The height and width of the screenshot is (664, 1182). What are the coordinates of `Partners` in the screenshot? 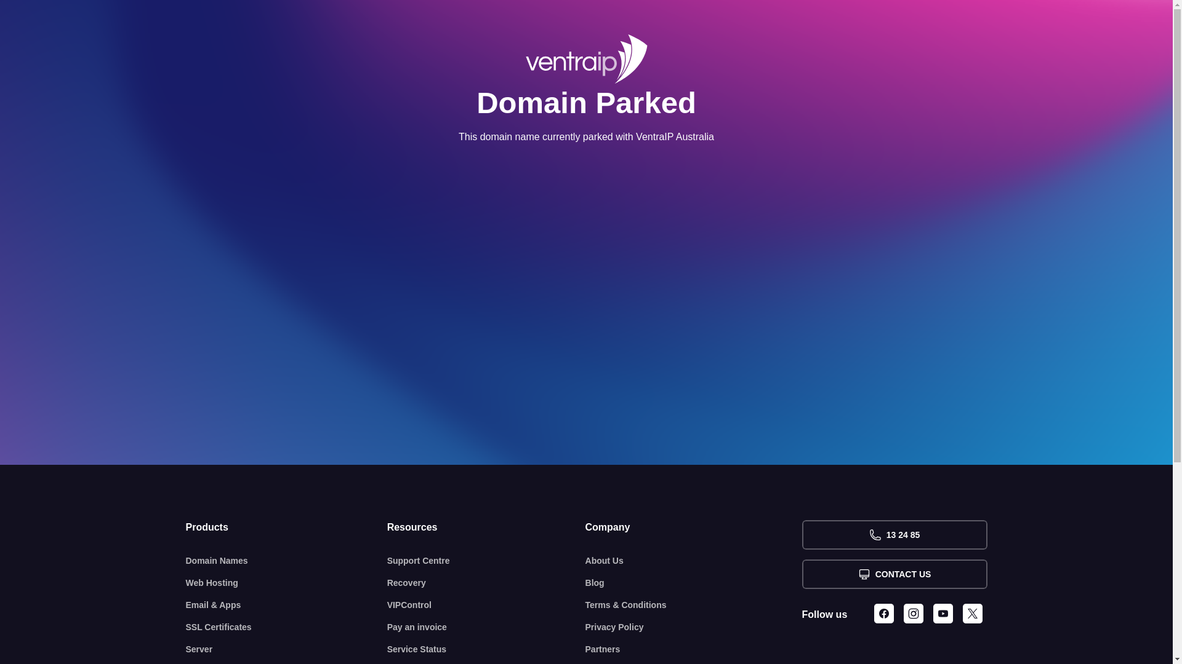 It's located at (694, 649).